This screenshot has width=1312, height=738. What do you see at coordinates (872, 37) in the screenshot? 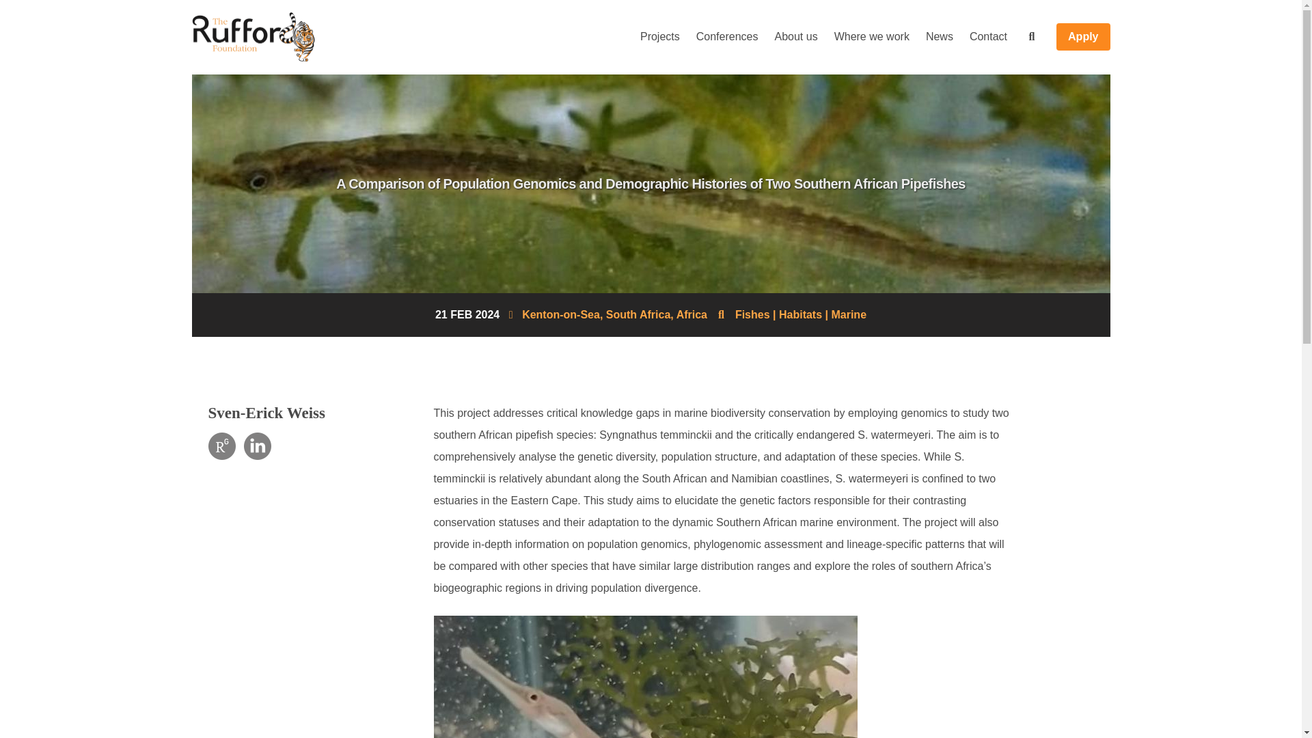
I see `Where we work` at bounding box center [872, 37].